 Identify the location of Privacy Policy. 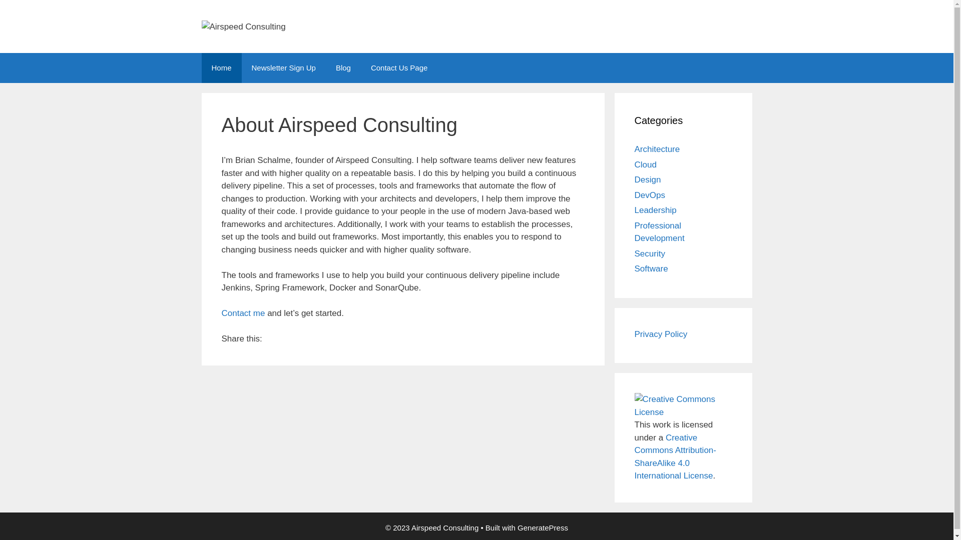
(661, 334).